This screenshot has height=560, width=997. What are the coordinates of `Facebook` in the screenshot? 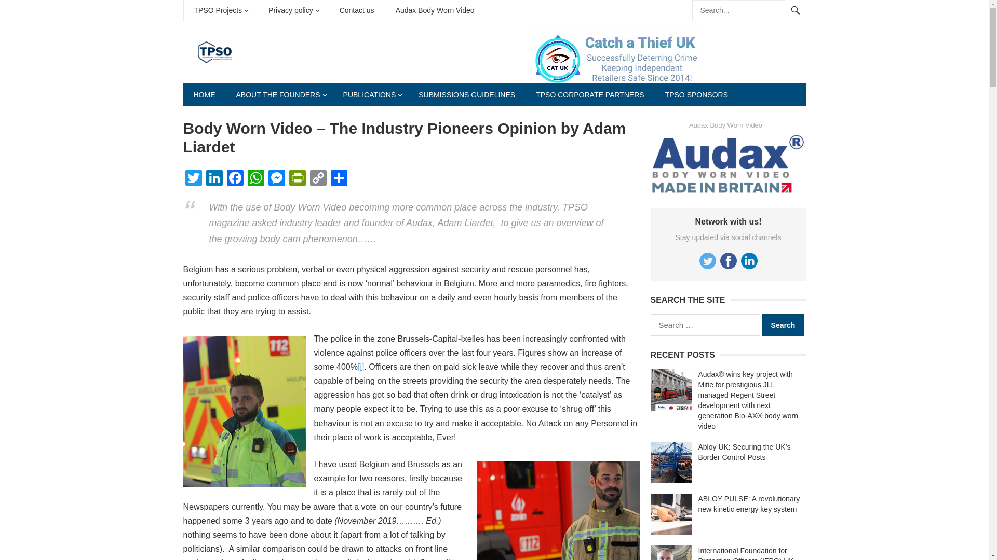 It's located at (235, 179).